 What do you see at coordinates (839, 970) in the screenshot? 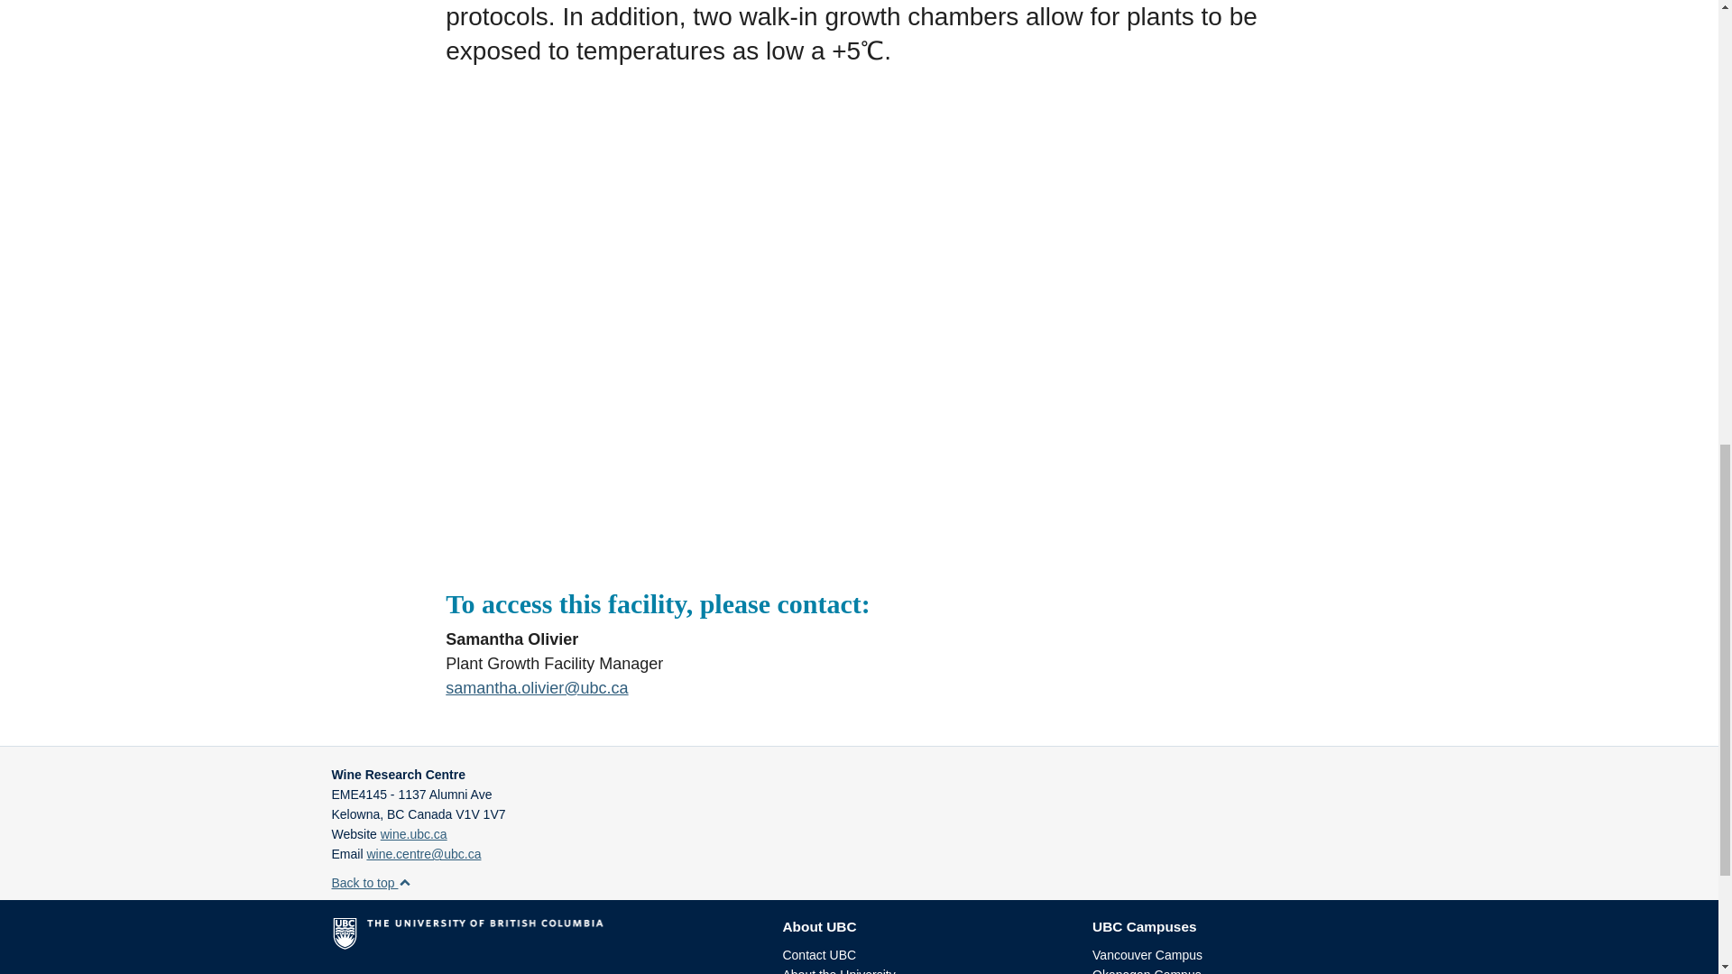
I see `About the University` at bounding box center [839, 970].